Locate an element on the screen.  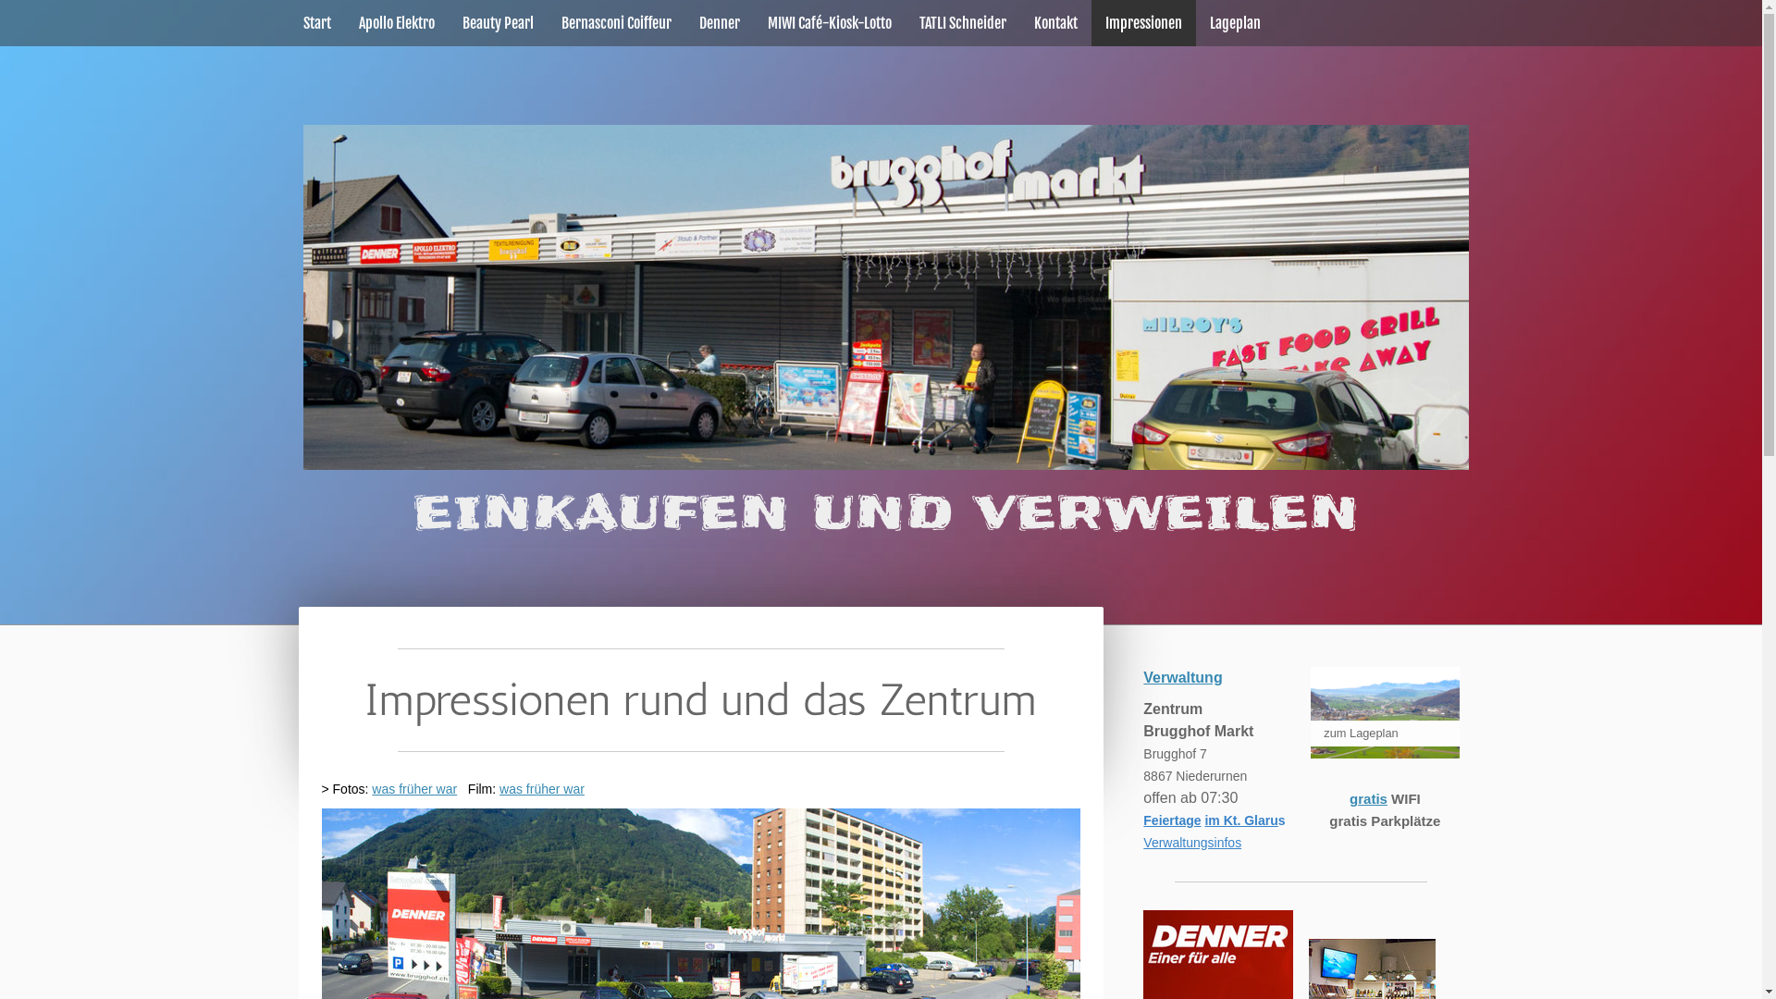
Impressionen is located at coordinates (1143, 23).